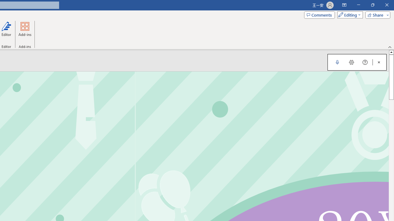 This screenshot has height=221, width=394. Describe the element at coordinates (349, 15) in the screenshot. I see `Mode` at that location.